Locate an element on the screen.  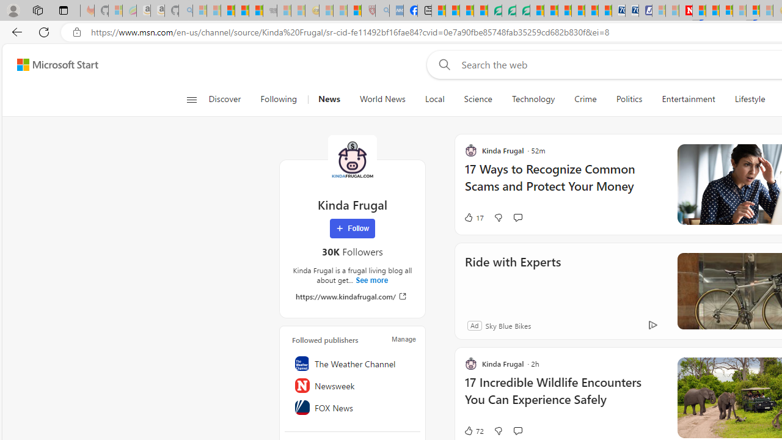
Cheap Hotels - Save70.com is located at coordinates (632, 11).